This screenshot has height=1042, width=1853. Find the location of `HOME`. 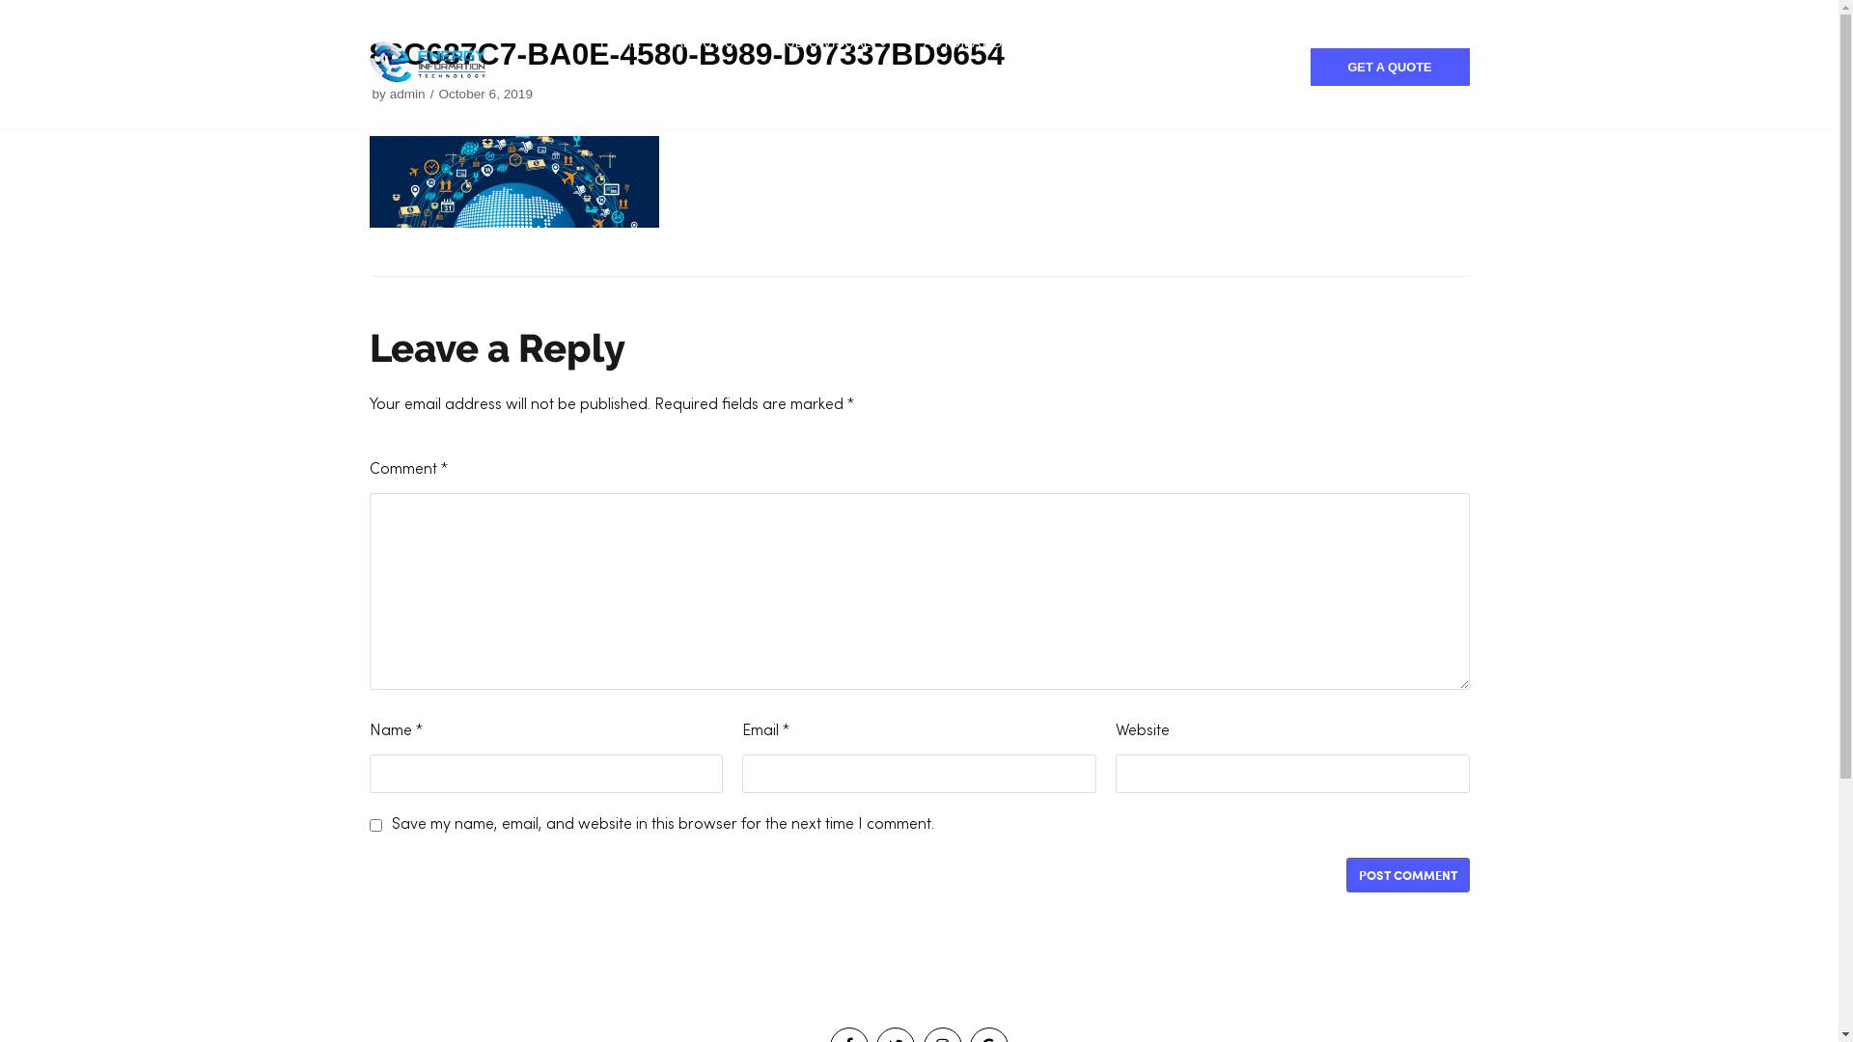

HOME is located at coordinates (621, 43).